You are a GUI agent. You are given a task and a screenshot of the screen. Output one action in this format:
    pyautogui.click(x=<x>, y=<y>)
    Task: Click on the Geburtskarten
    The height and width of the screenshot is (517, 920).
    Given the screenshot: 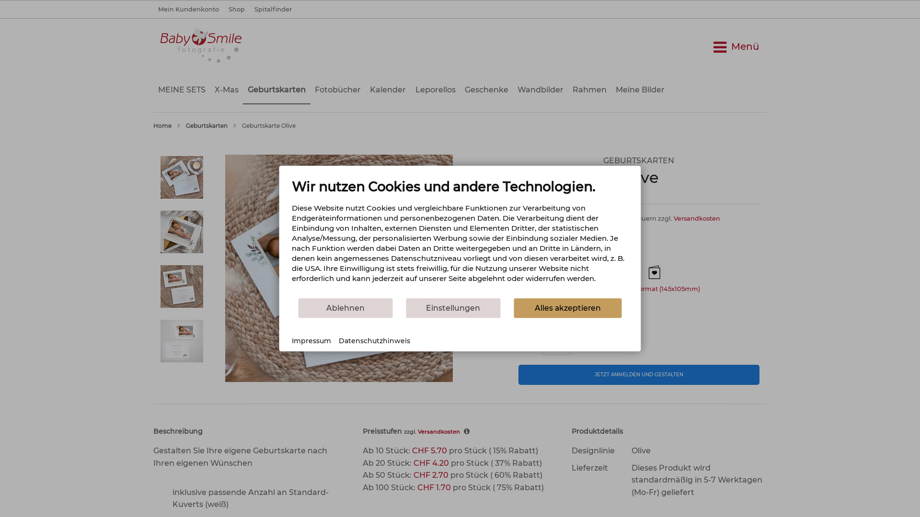 What is the action you would take?
    pyautogui.click(x=207, y=125)
    